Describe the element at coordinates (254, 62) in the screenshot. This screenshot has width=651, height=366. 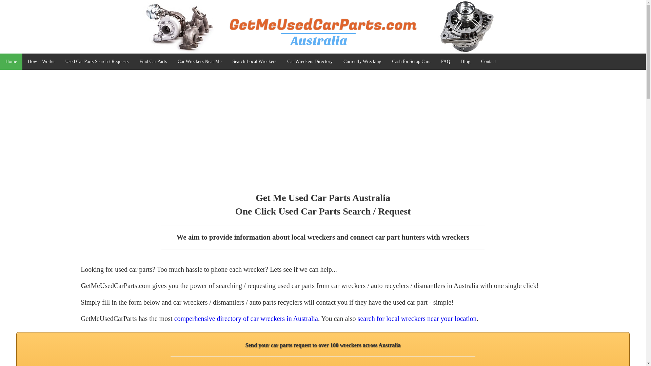
I see `Search Local Wreckers` at that location.